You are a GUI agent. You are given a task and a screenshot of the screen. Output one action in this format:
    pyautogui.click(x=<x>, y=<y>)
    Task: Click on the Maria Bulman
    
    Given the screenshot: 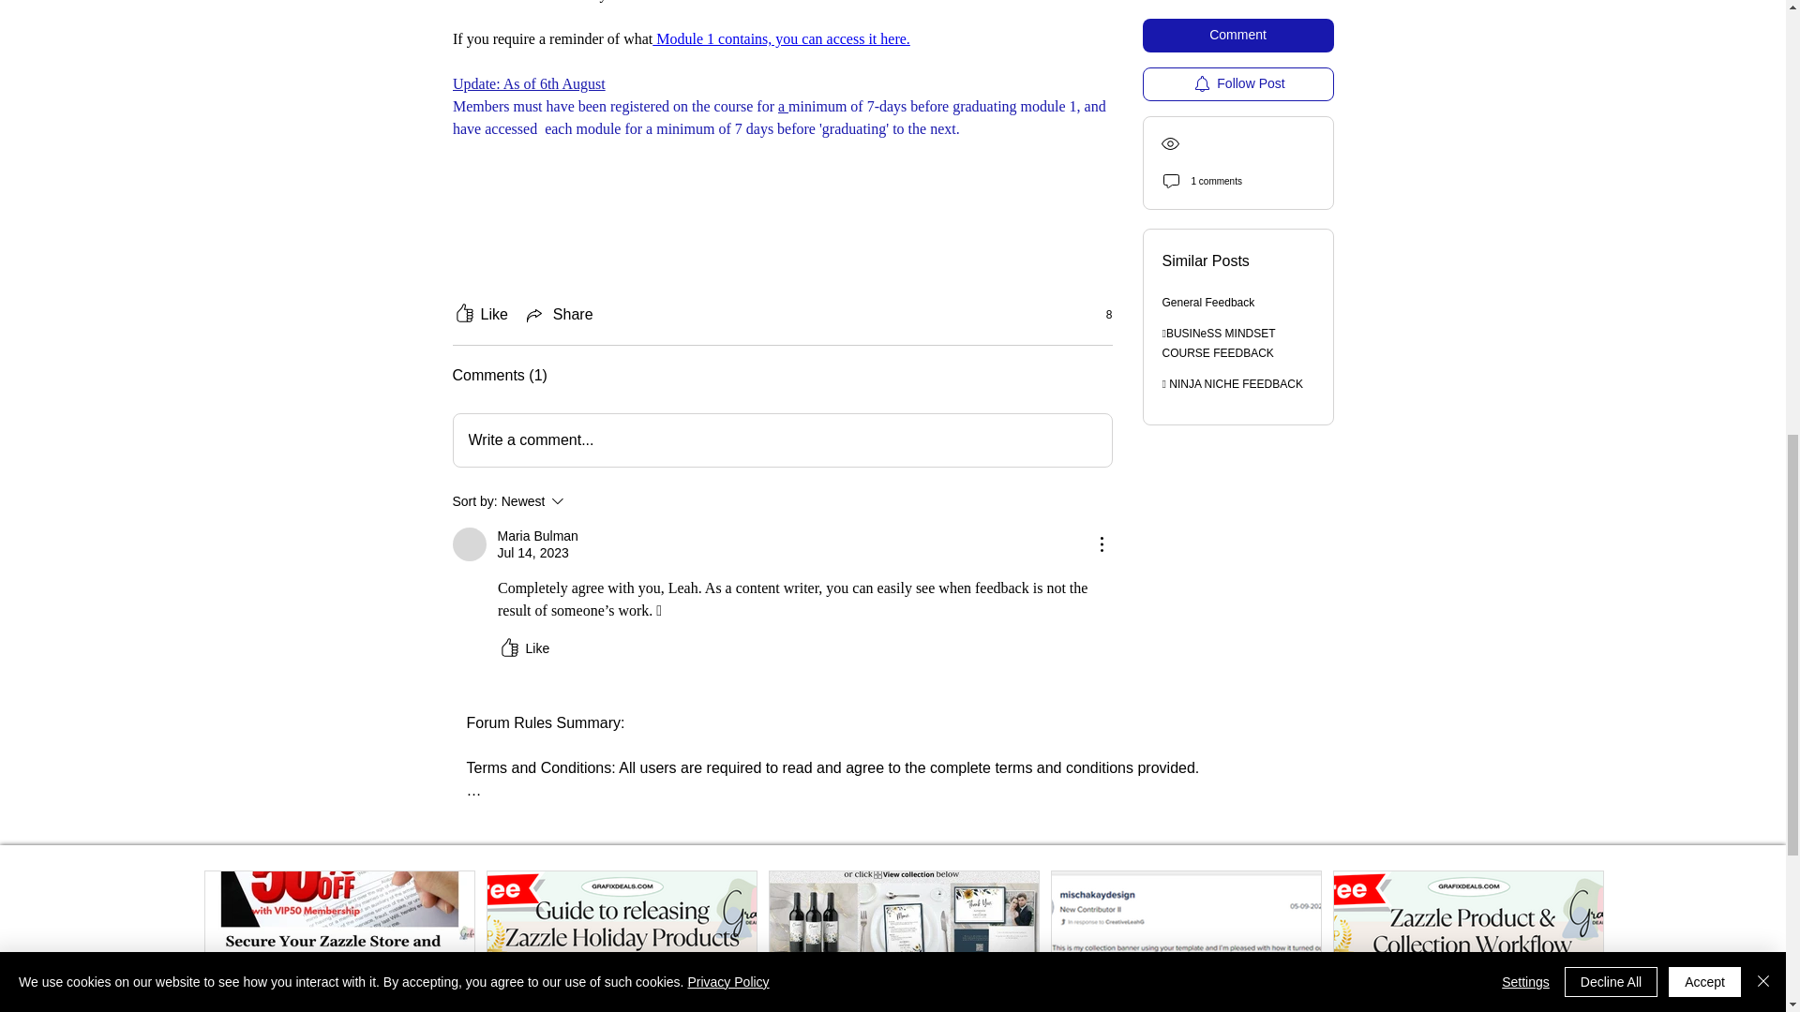 What is the action you would take?
    pyautogui.click(x=583, y=500)
    